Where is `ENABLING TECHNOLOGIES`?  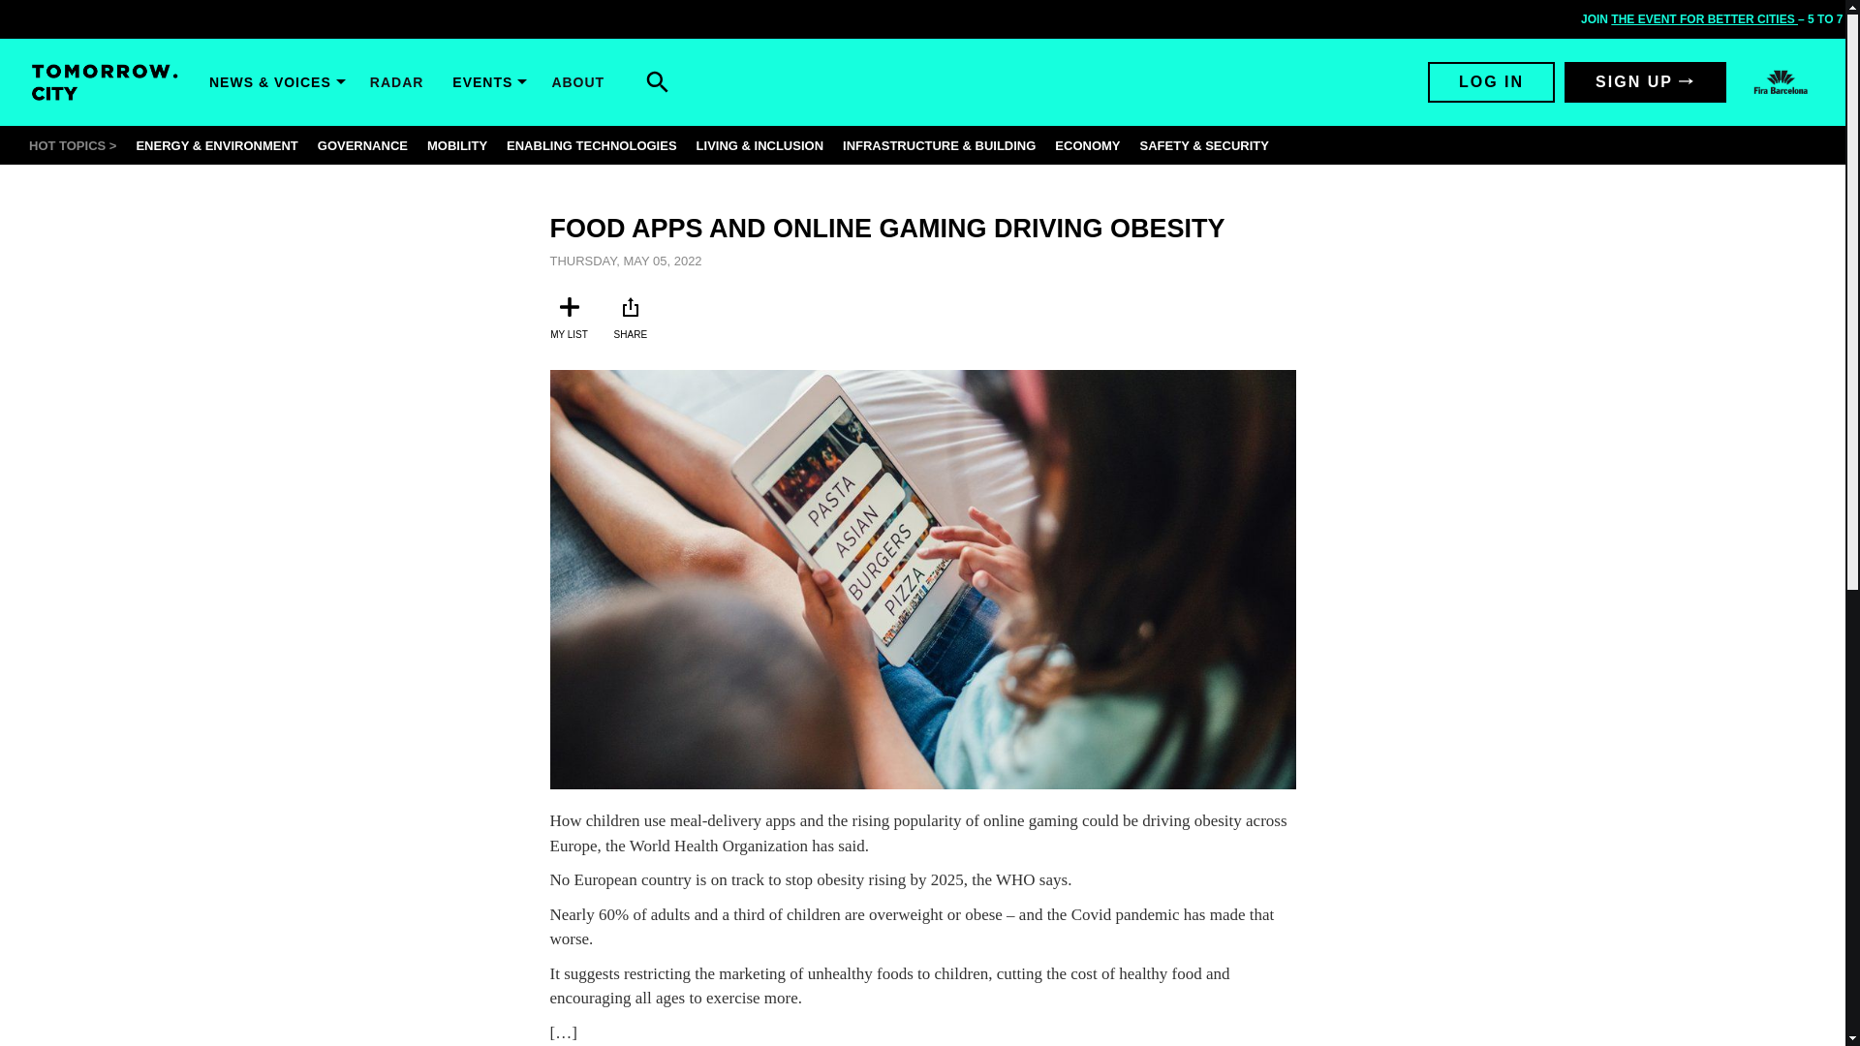
ENABLING TECHNOLOGIES is located at coordinates (591, 143).